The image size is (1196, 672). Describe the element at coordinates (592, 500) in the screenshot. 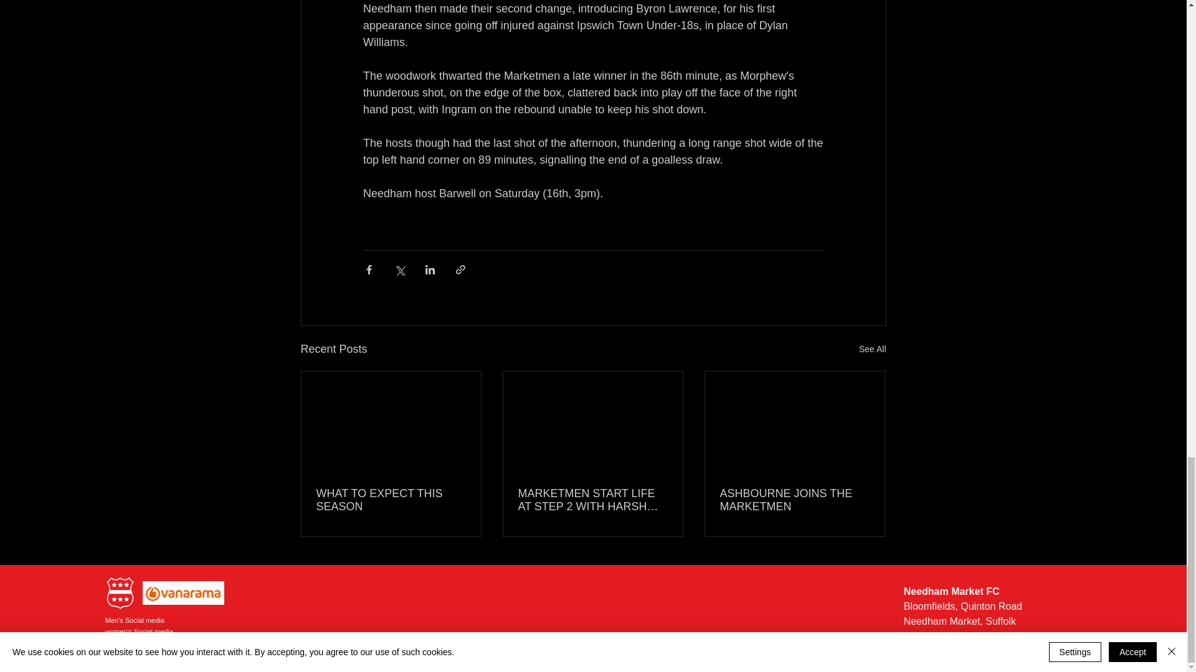

I see `MARKETMEN START LIFE AT STEP 2 WITH HARSH DEFEAT` at that location.